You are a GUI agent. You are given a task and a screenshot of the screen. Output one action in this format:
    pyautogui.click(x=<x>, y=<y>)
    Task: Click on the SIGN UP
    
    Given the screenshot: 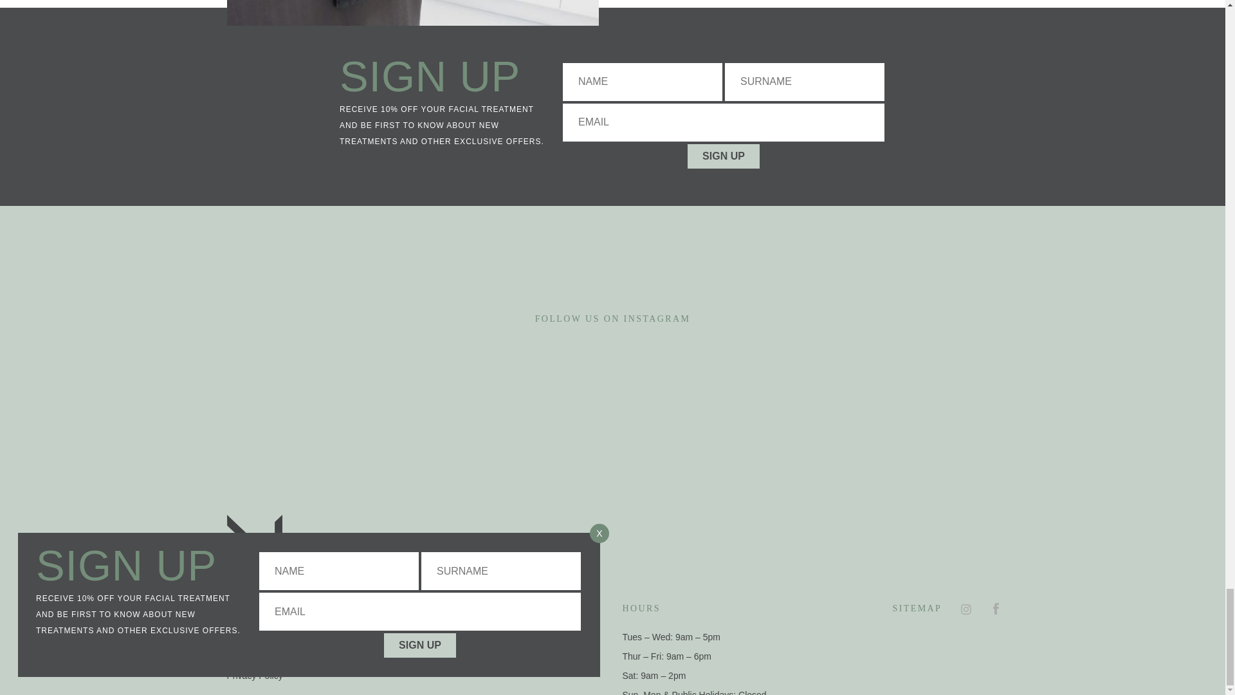 What is the action you would take?
    pyautogui.click(x=723, y=156)
    